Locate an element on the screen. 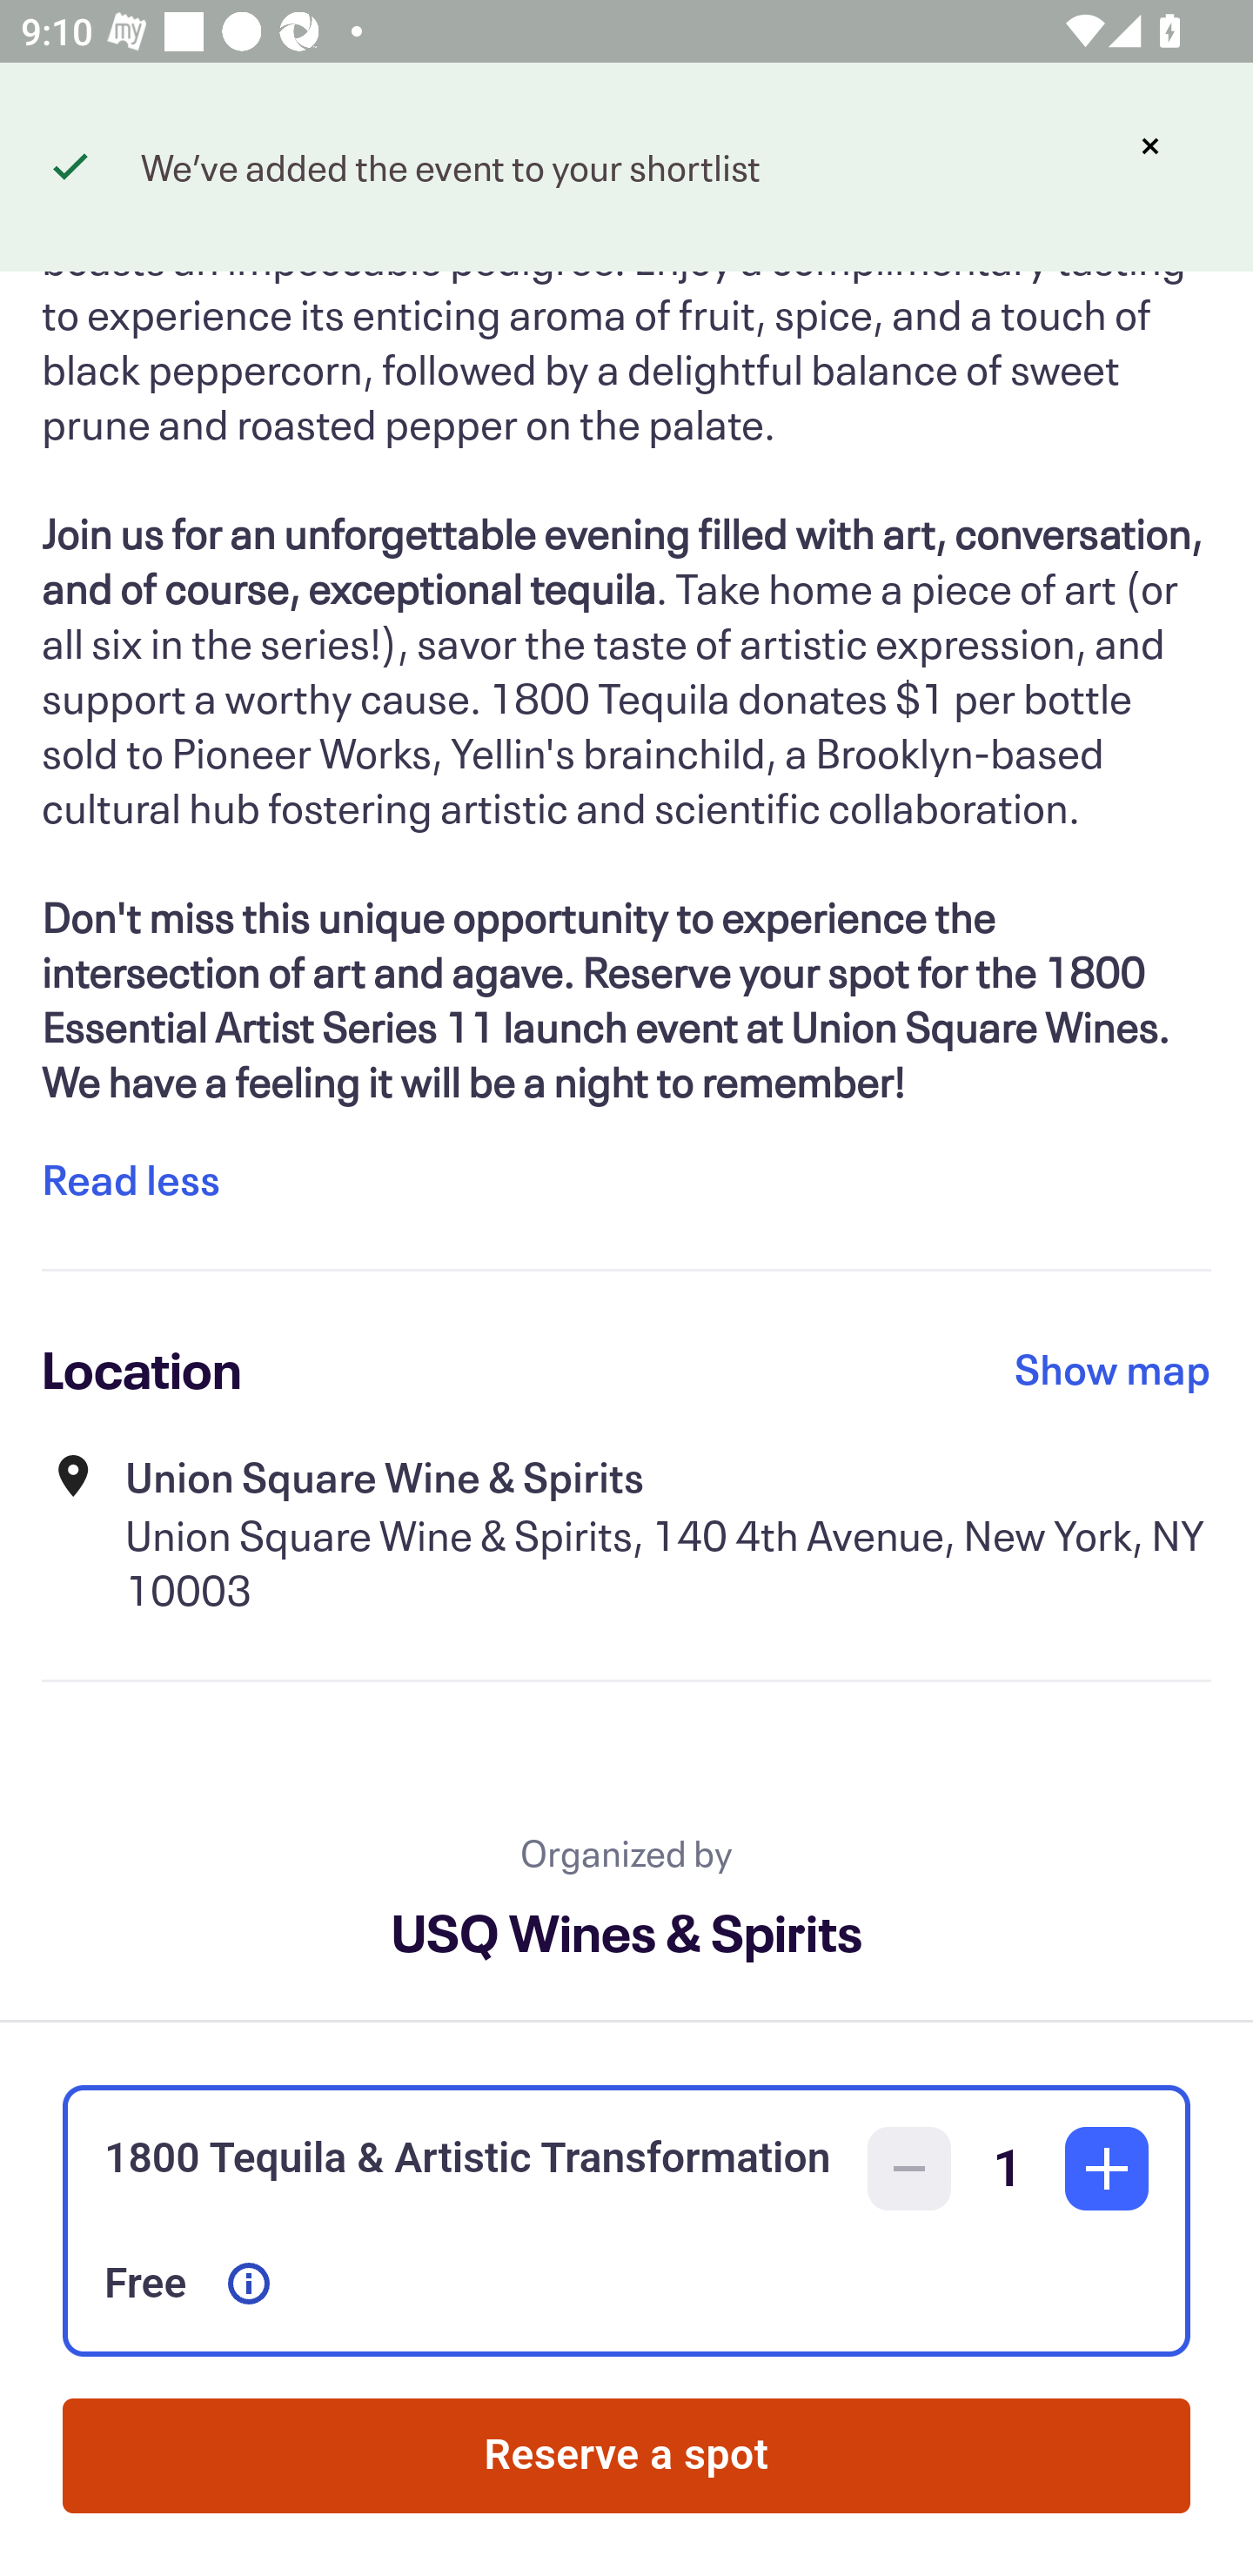  Share is located at coordinates (1159, 155).